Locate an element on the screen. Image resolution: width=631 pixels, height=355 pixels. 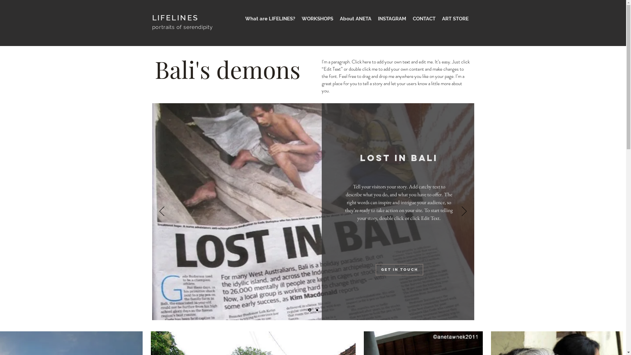
What are LIFELINES? is located at coordinates (270, 19).